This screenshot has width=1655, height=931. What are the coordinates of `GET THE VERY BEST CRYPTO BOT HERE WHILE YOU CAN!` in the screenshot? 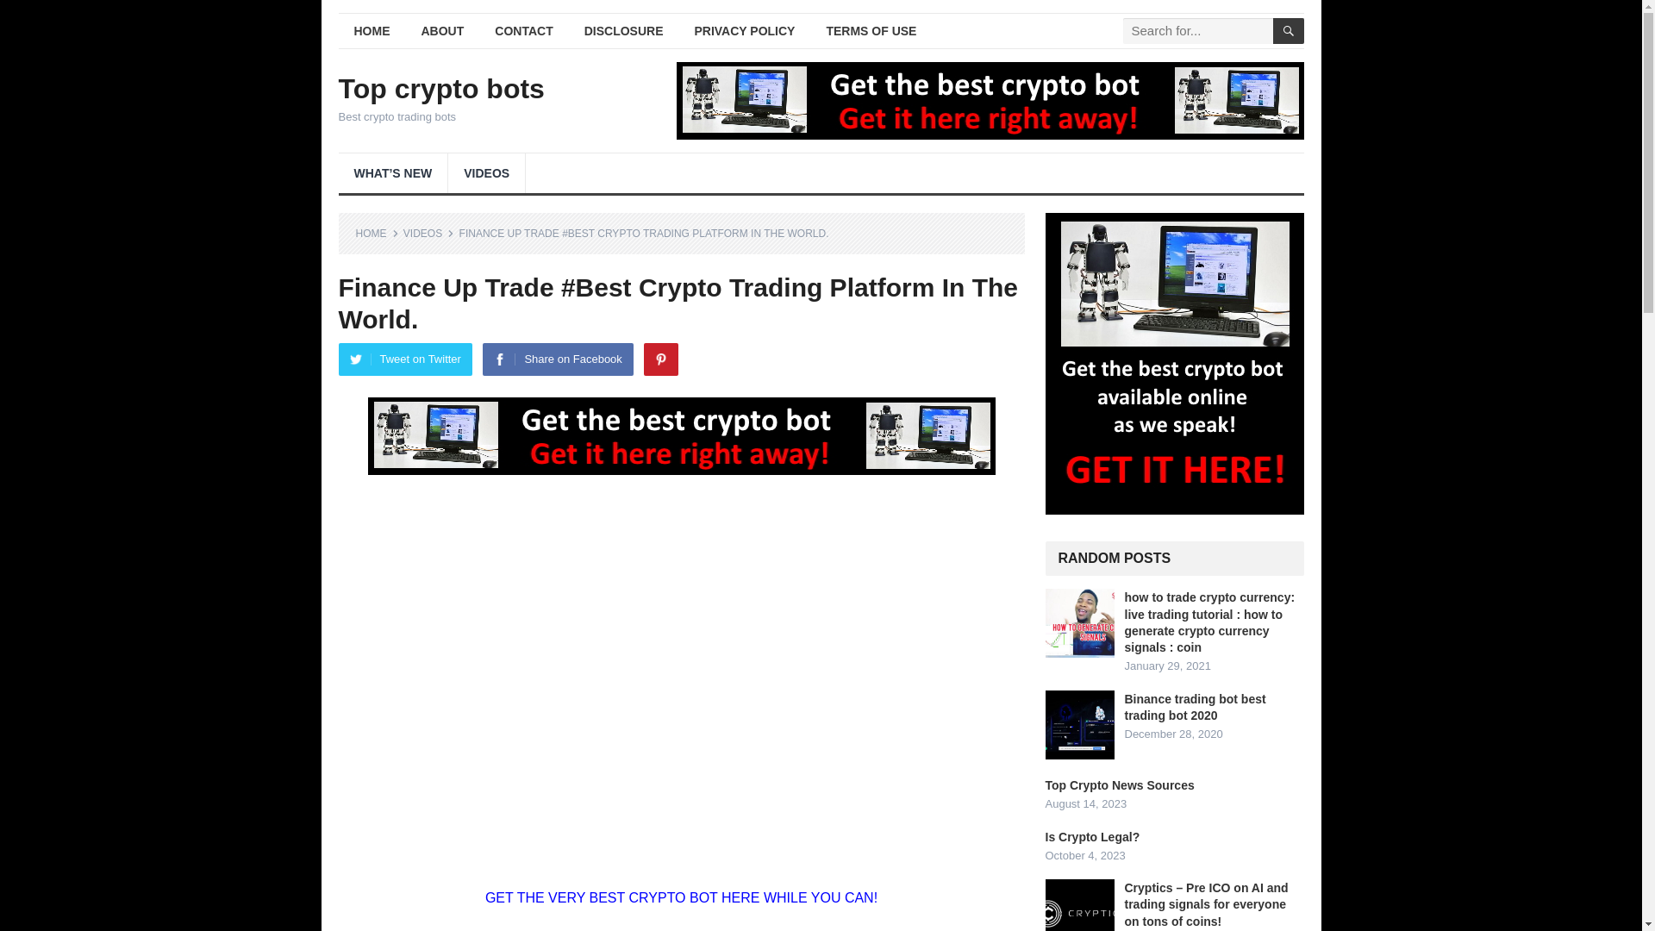 It's located at (681, 897).